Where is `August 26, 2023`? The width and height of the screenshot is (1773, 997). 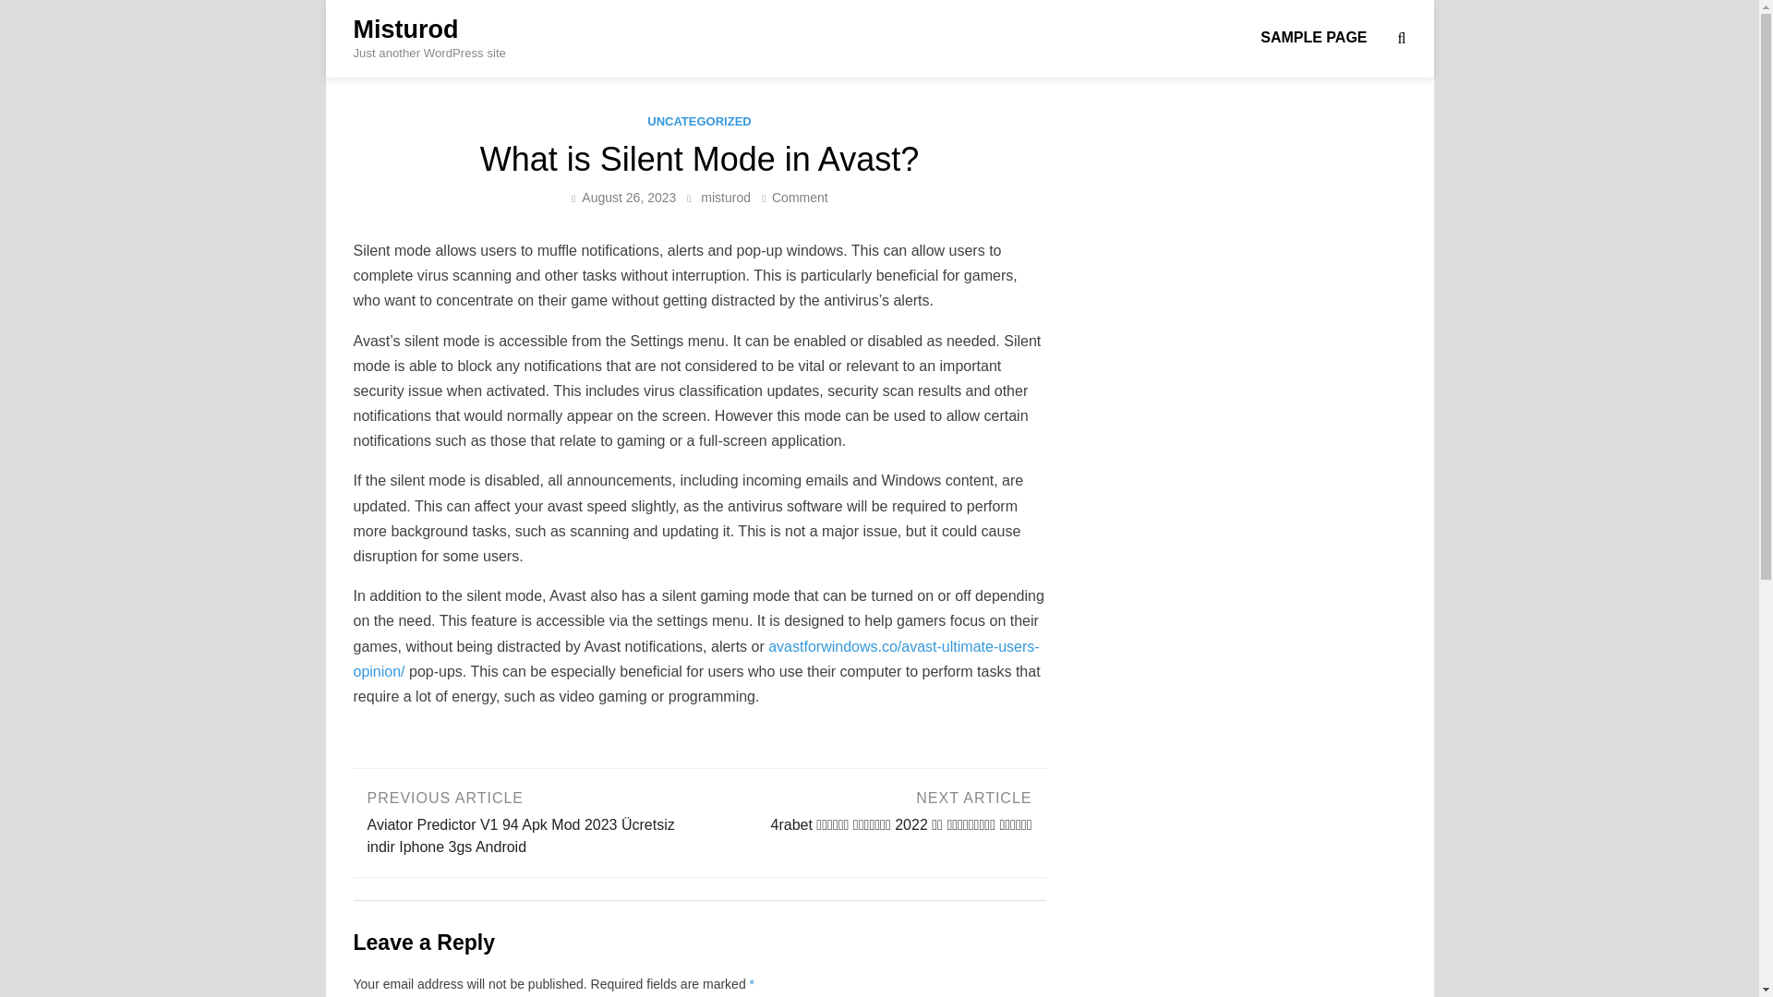 August 26, 2023 is located at coordinates (1313, 37).